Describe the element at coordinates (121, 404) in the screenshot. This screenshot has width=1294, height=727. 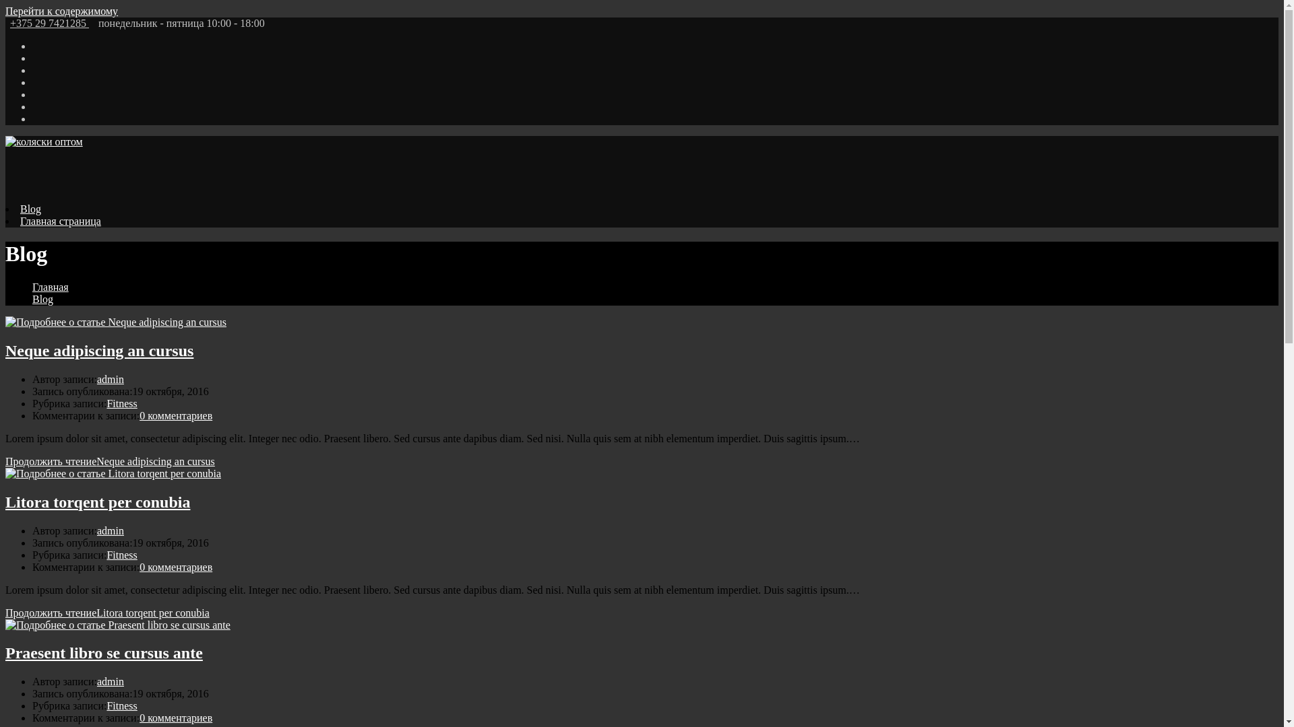
I see `Fitness` at that location.